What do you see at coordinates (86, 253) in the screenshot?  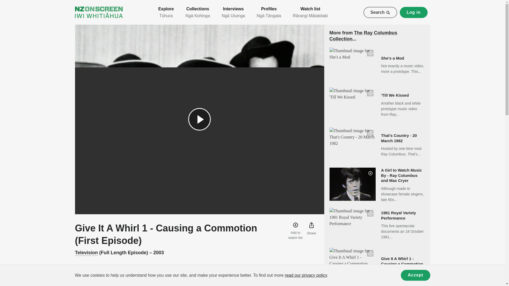 I see `Television` at bounding box center [86, 253].